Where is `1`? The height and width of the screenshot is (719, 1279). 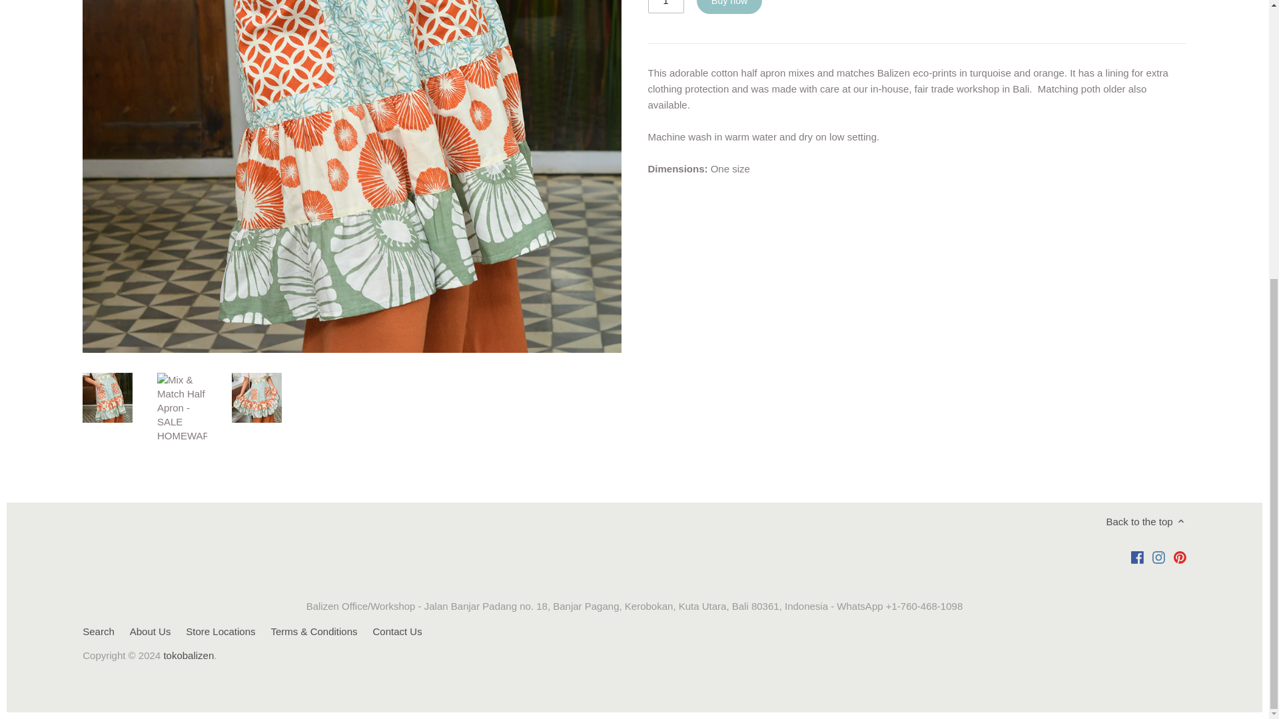 1 is located at coordinates (665, 7).